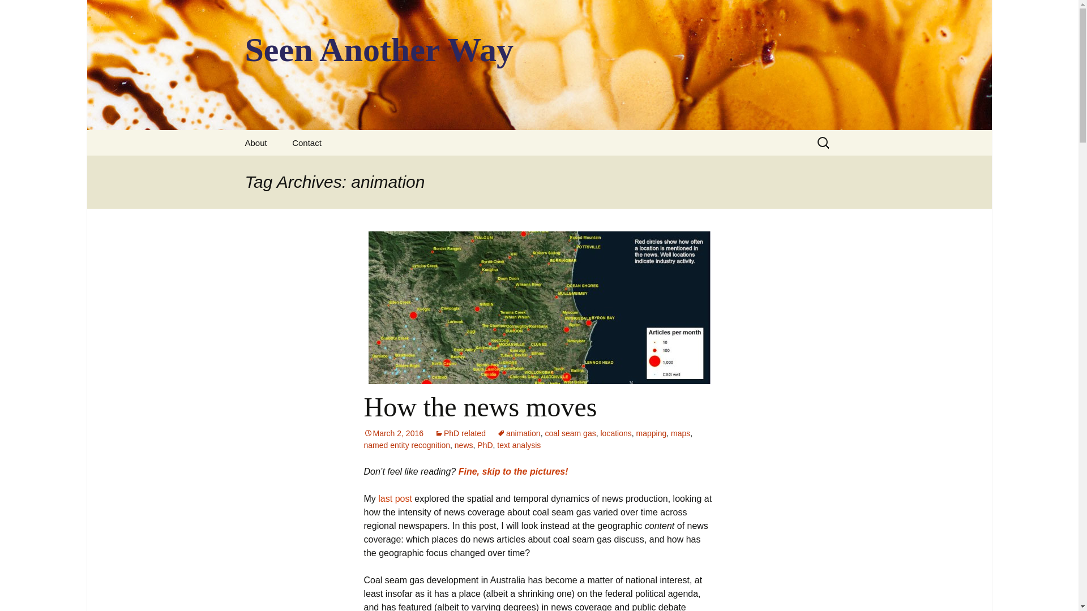 This screenshot has height=611, width=1087. What do you see at coordinates (393, 433) in the screenshot?
I see `Permalink to How the news moves` at bounding box center [393, 433].